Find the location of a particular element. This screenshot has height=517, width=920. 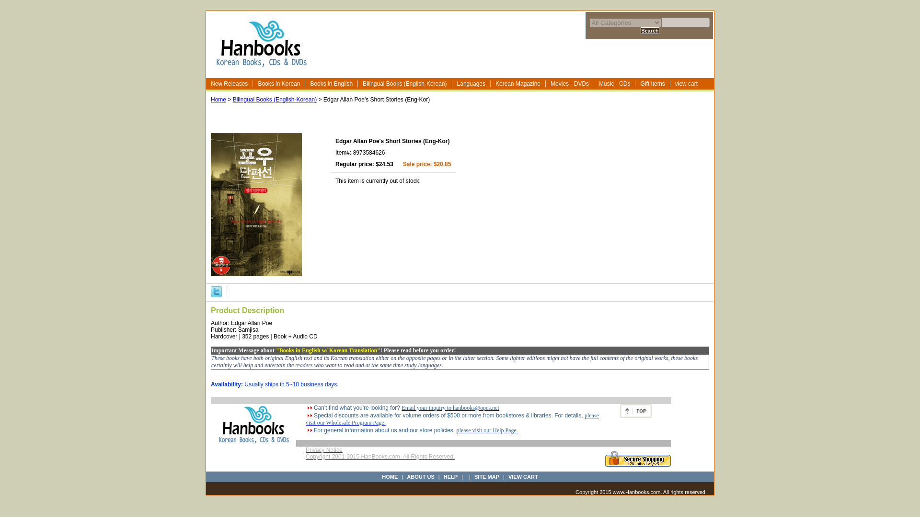

Privacy Notice is located at coordinates (324, 450).